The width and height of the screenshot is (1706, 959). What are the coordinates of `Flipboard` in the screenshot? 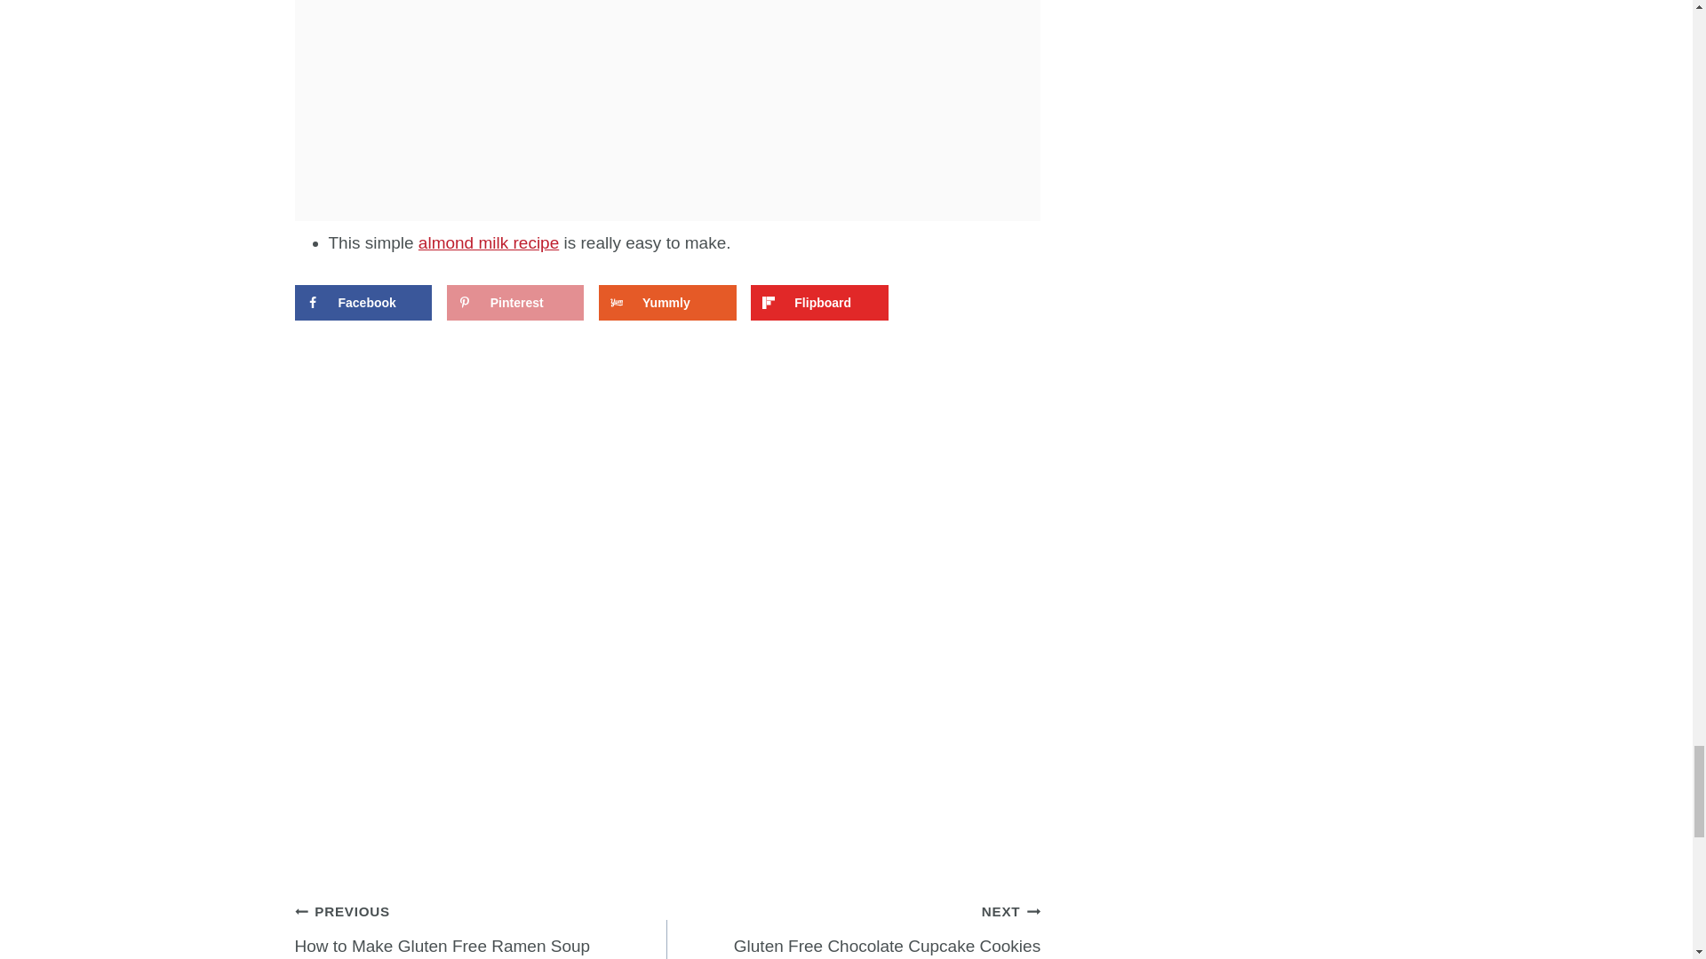 It's located at (482, 928).